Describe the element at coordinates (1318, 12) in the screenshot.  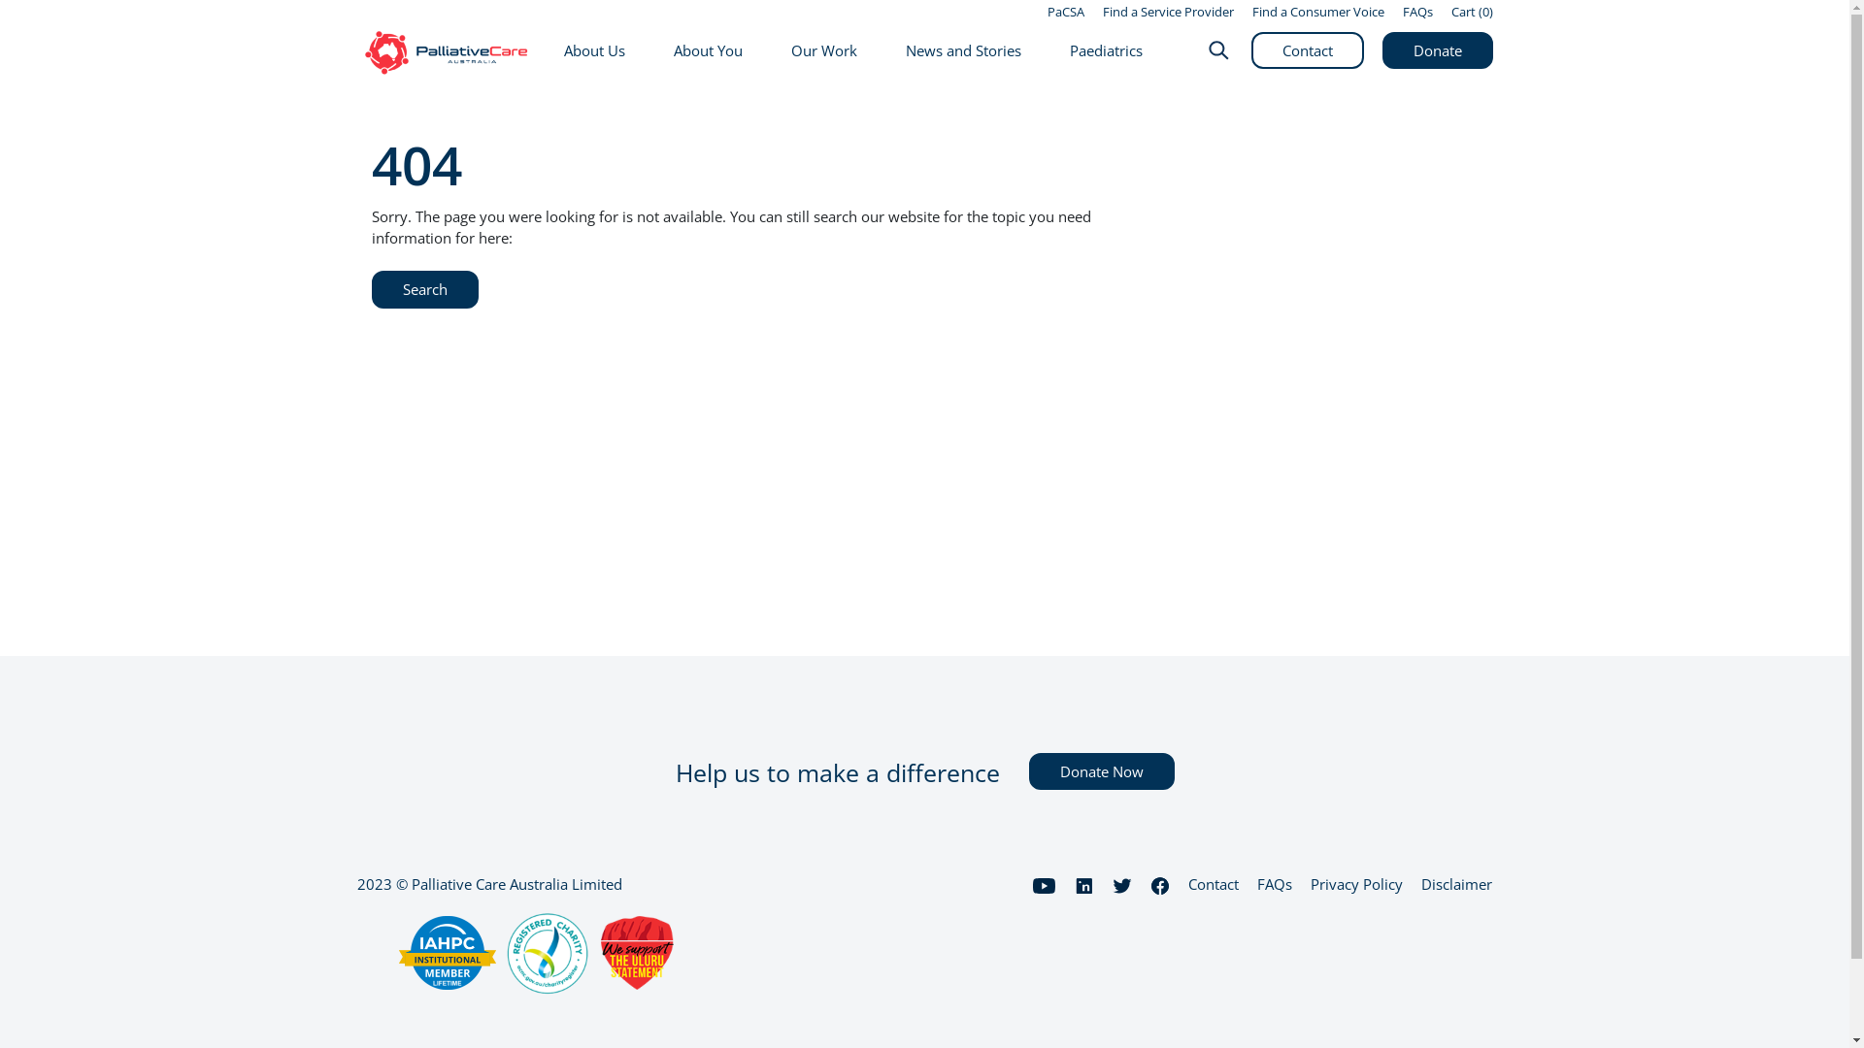
I see `Find a Consumer Voice` at that location.